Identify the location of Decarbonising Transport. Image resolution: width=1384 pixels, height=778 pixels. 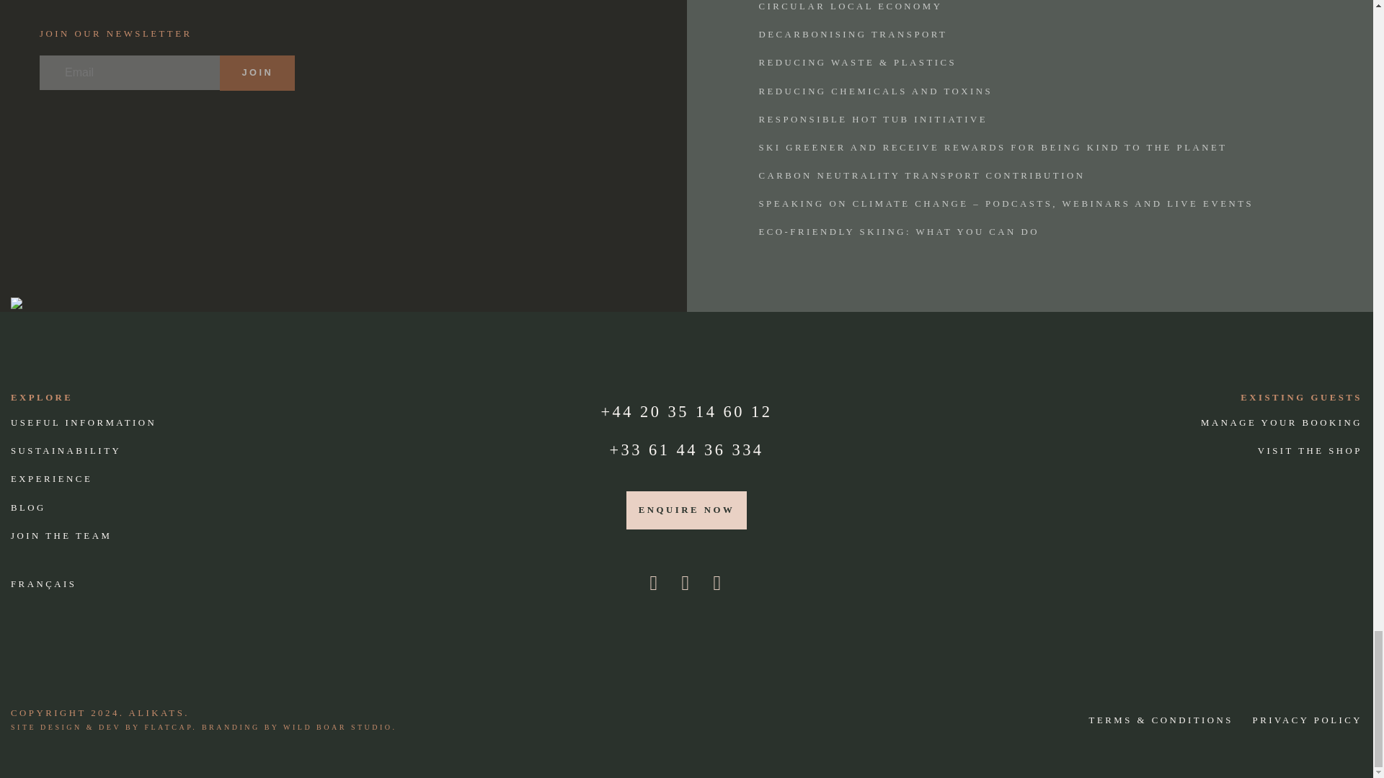
(1030, 35).